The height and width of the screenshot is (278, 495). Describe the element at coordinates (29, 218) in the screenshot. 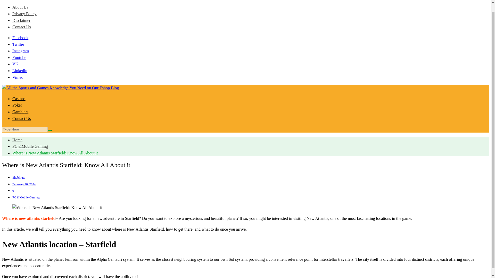

I see `Where is new atlantis starfield` at that location.